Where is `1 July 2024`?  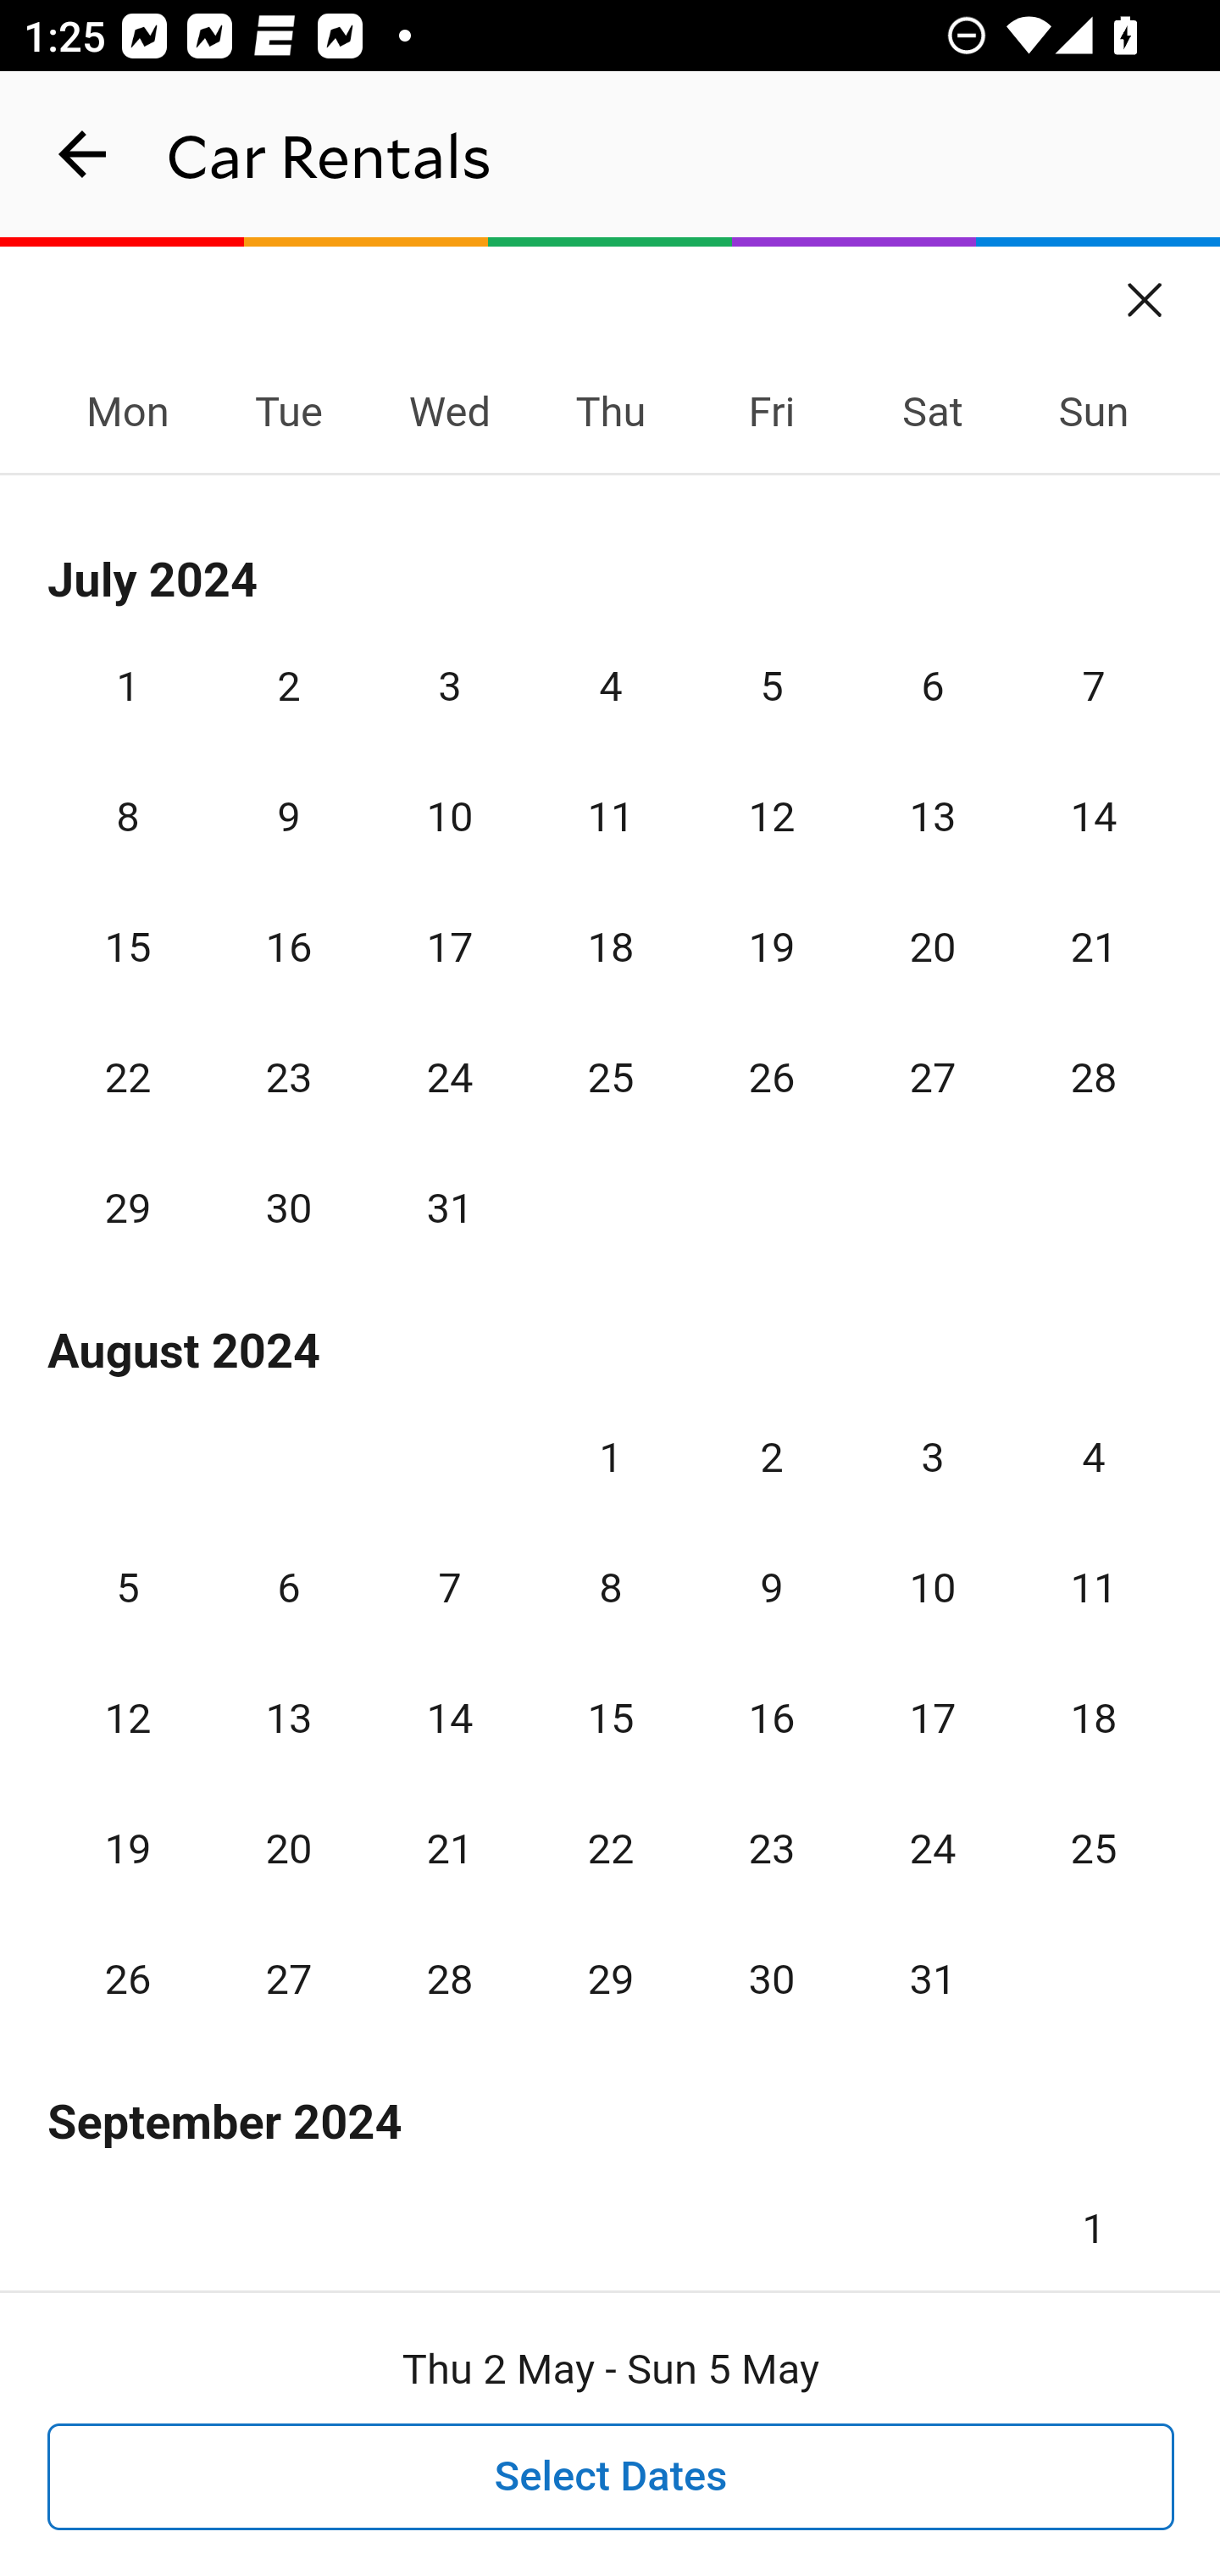
1 July 2024 is located at coordinates (129, 686).